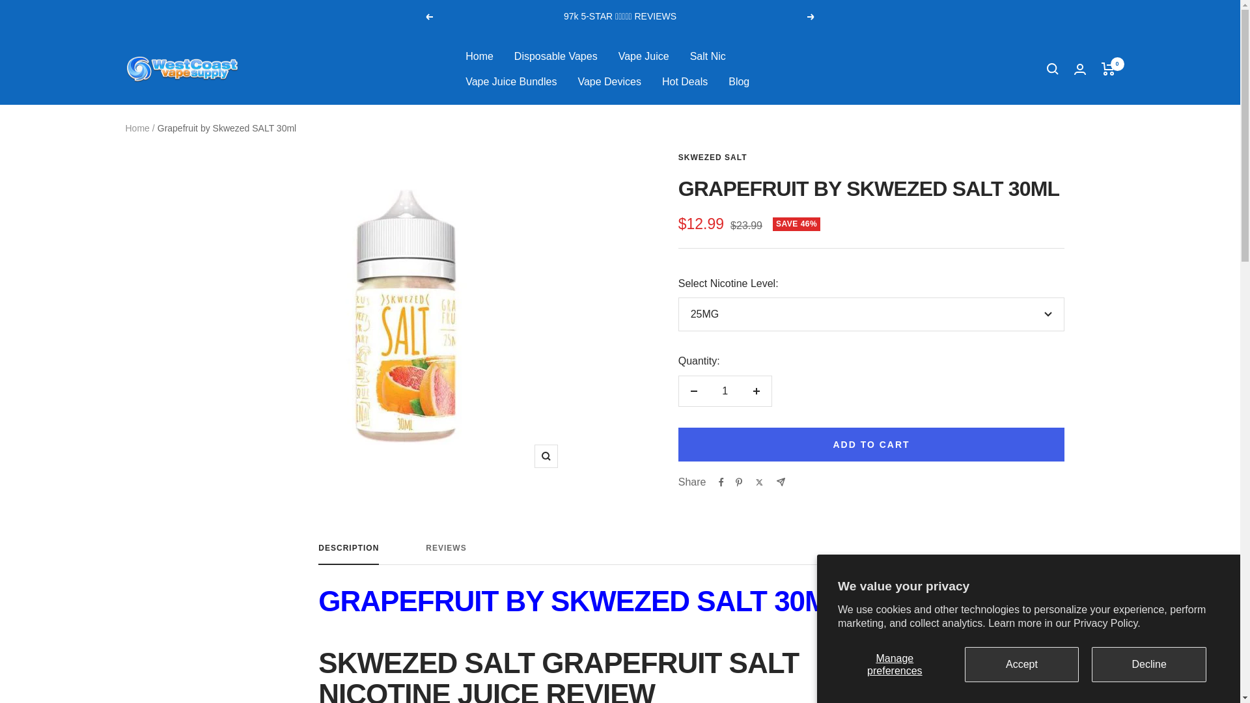  I want to click on Accept, so click(1022, 664).